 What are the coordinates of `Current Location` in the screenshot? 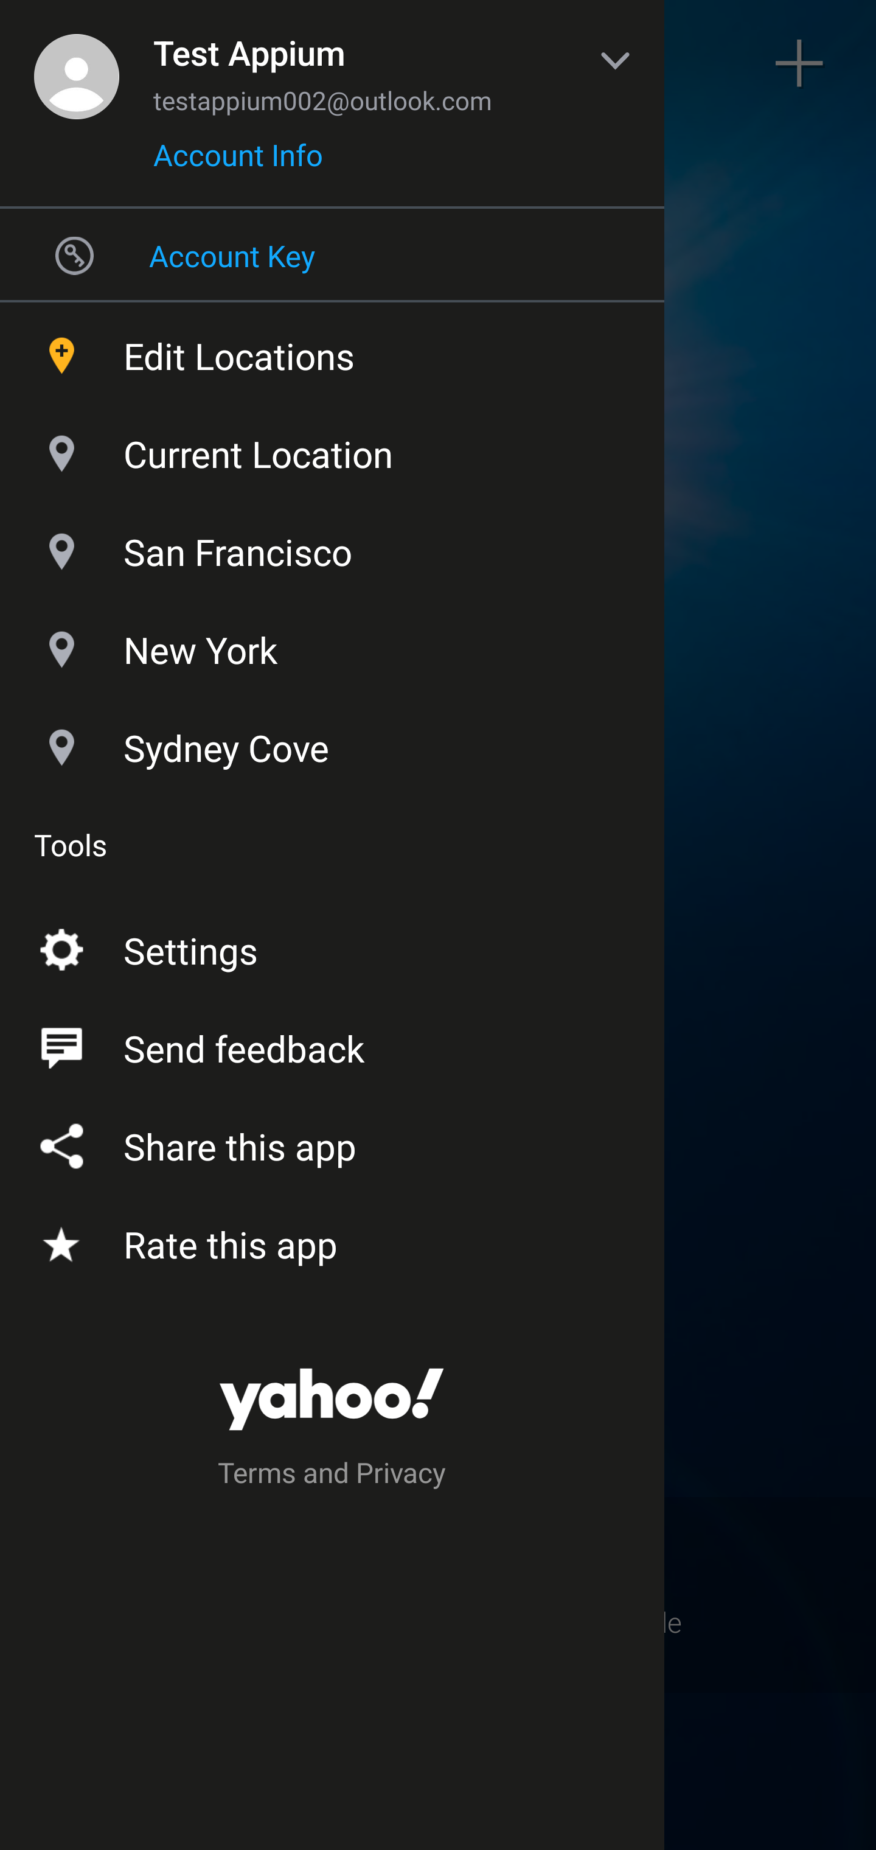 It's located at (332, 448).